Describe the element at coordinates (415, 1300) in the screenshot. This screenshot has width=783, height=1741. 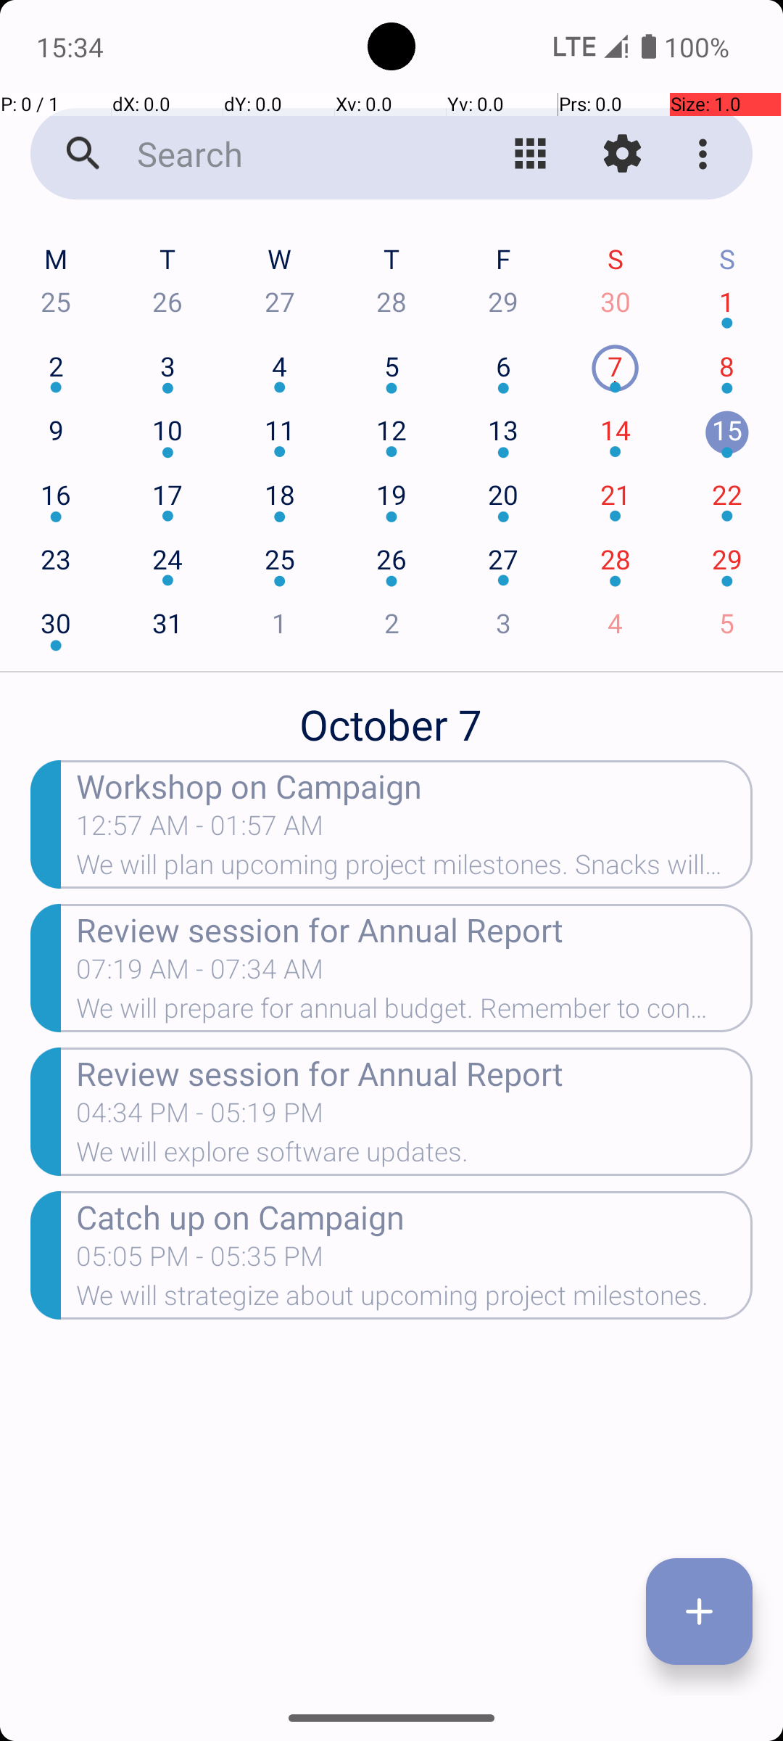
I see `We will strategize about upcoming project milestones.` at that location.